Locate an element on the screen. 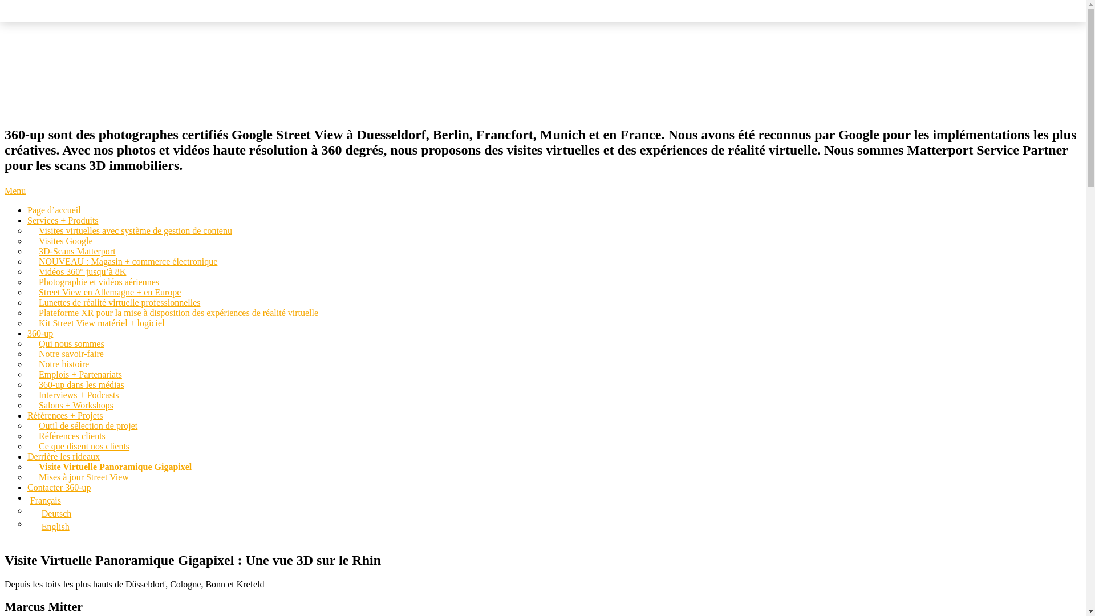 The width and height of the screenshot is (1095, 616). Notre histoire is located at coordinates (64, 364).